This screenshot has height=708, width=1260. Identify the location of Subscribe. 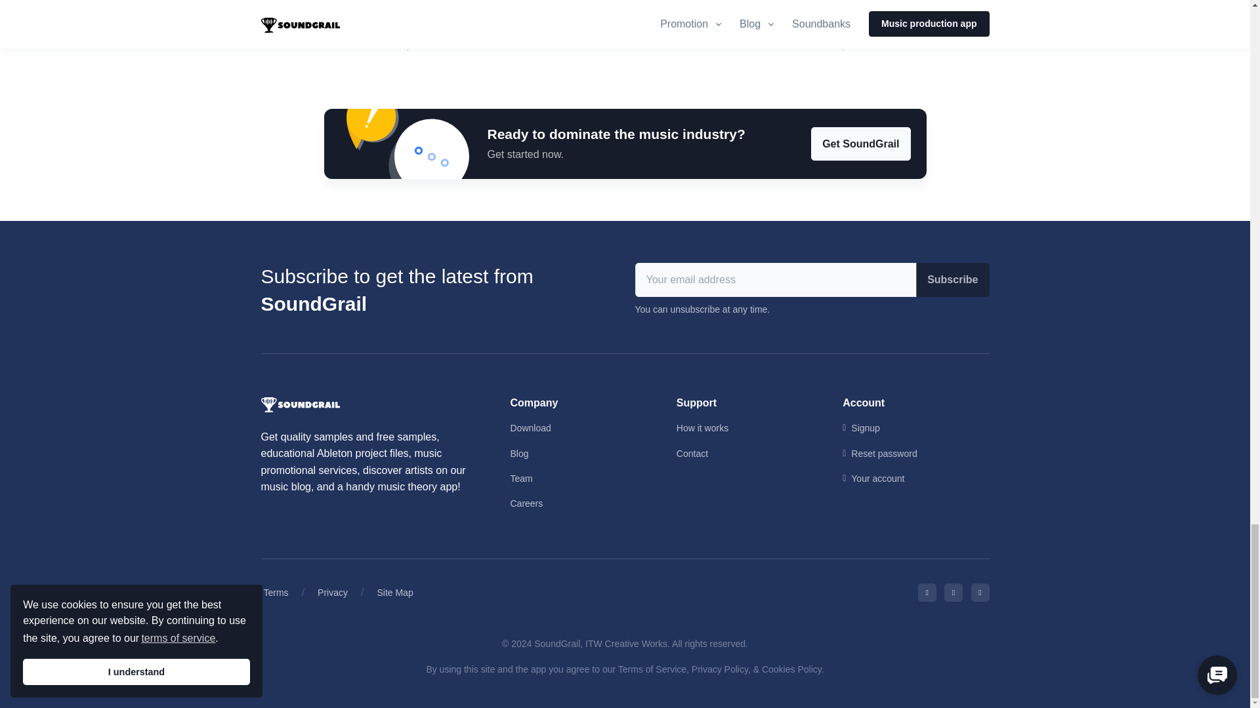
(952, 279).